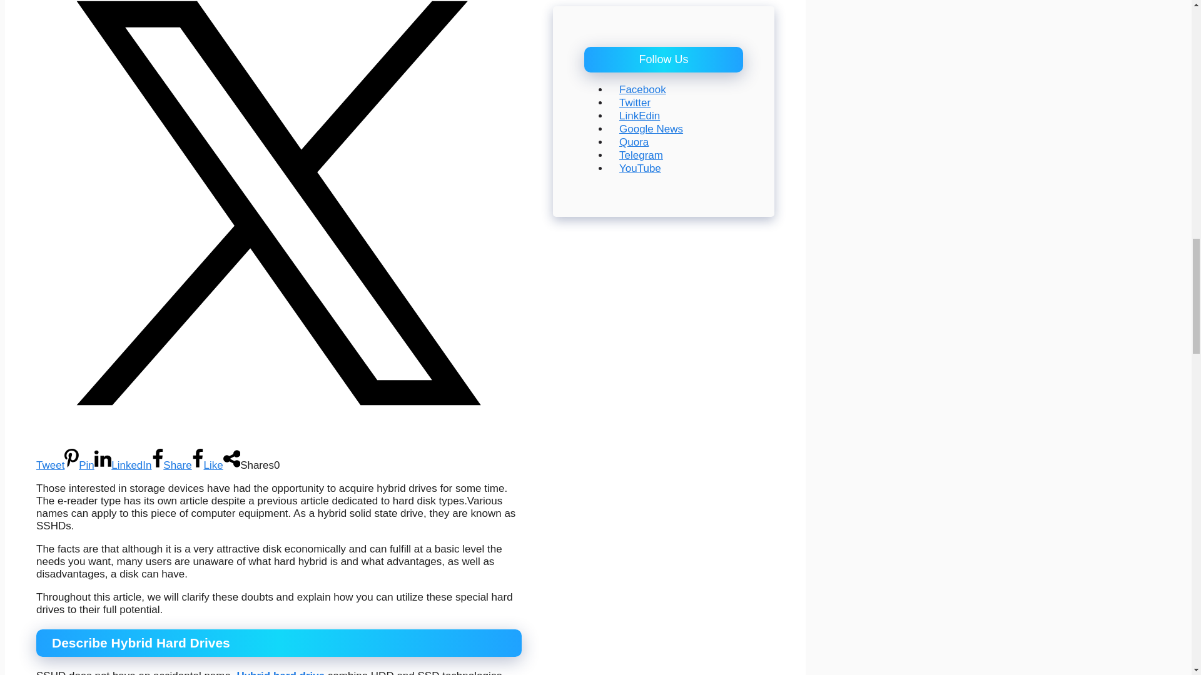  What do you see at coordinates (171, 465) in the screenshot?
I see `Share on Facebook` at bounding box center [171, 465].